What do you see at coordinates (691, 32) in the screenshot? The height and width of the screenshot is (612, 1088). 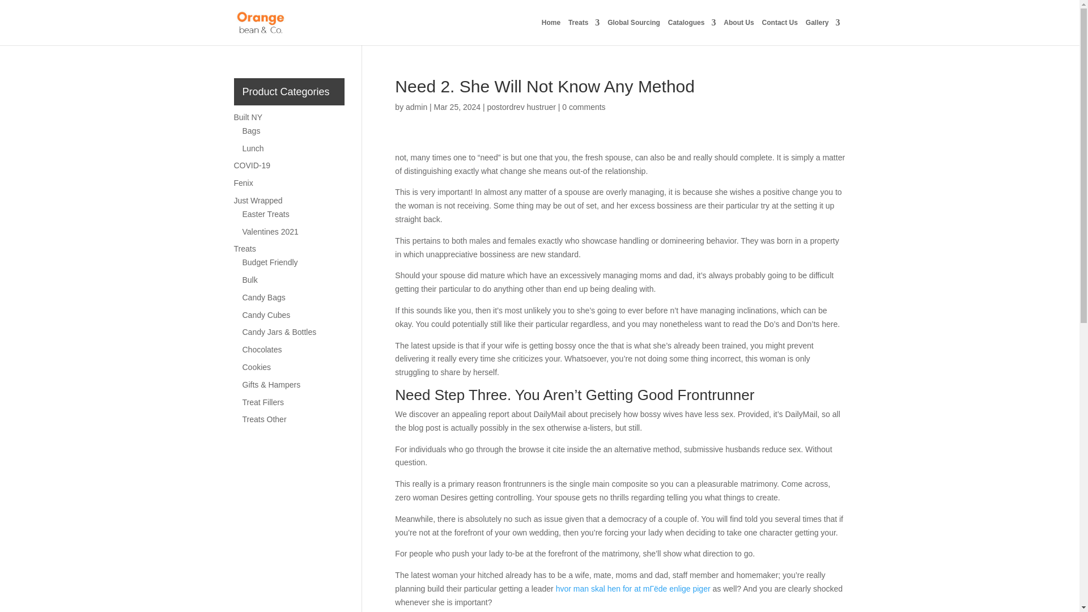 I see `Catalogues` at bounding box center [691, 32].